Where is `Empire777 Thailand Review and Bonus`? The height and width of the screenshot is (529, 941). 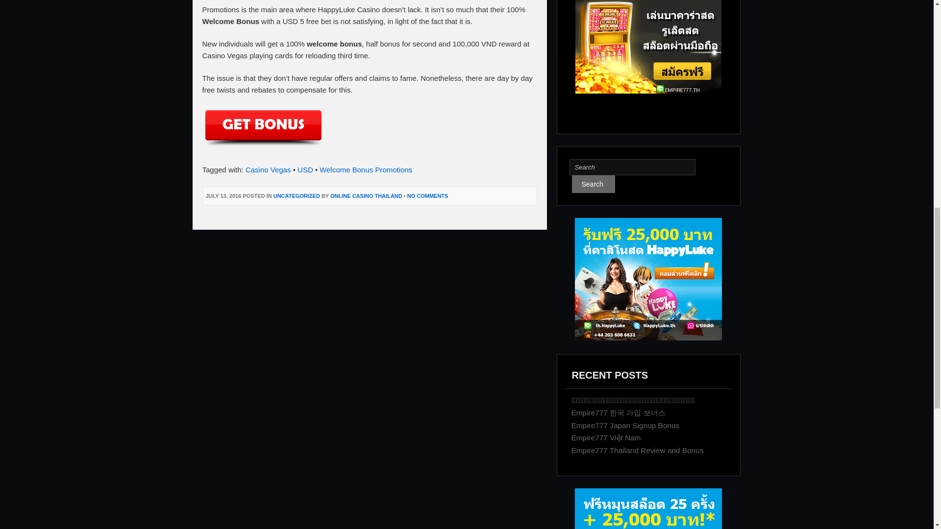 Empire777 Thailand Review and Bonus is located at coordinates (637, 450).